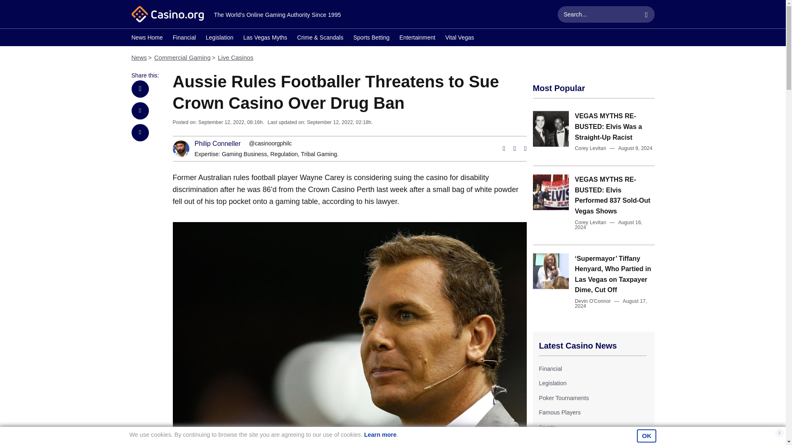  What do you see at coordinates (319, 154) in the screenshot?
I see `Tribal Gaming` at bounding box center [319, 154].